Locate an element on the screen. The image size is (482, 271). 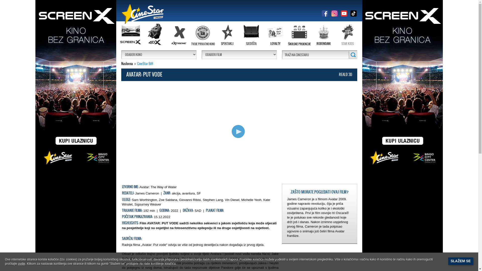
Naslovna is located at coordinates (127, 64).